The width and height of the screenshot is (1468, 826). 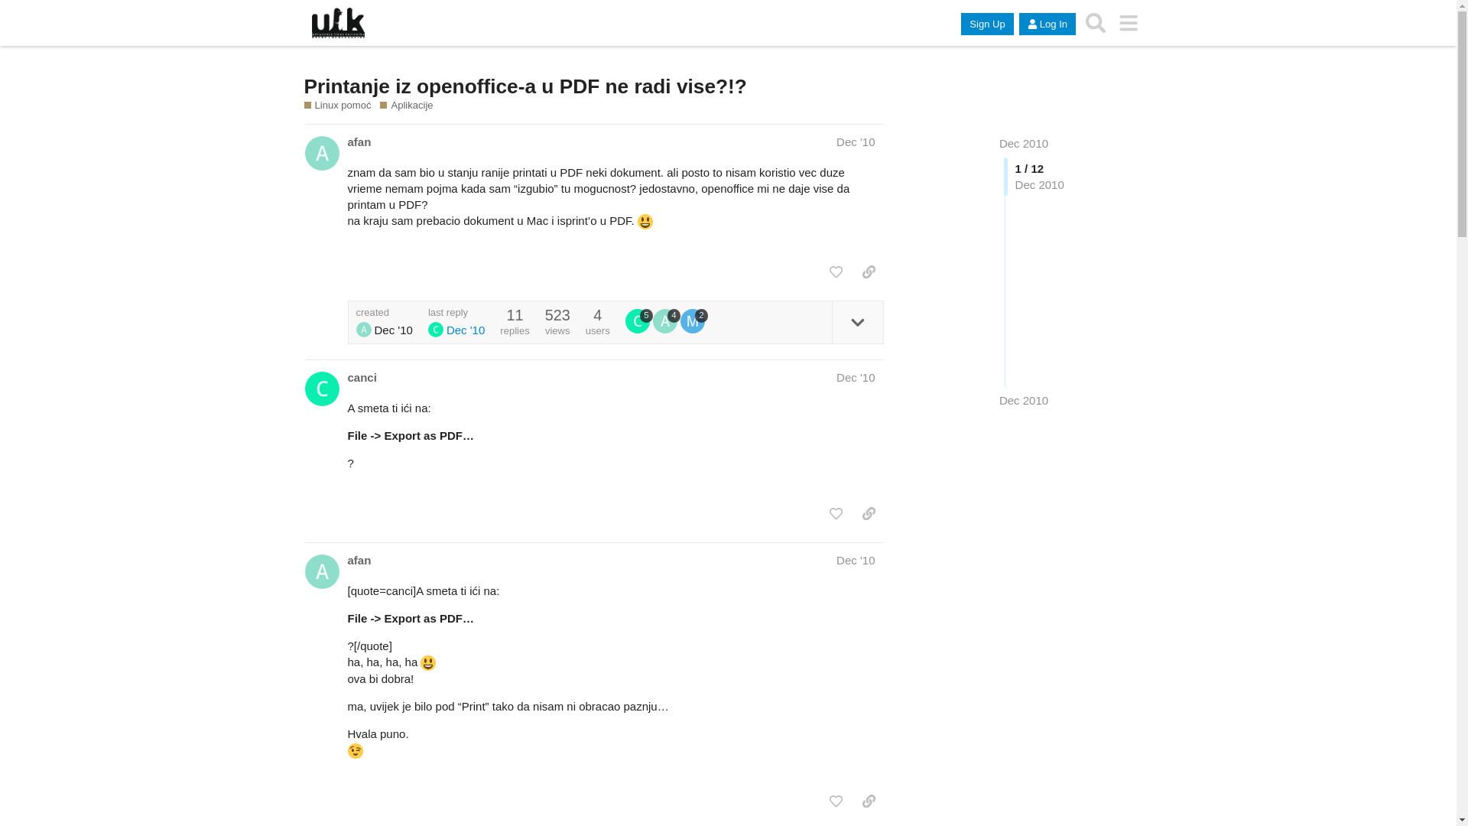 What do you see at coordinates (364, 330) in the screenshot?
I see `afan` at bounding box center [364, 330].